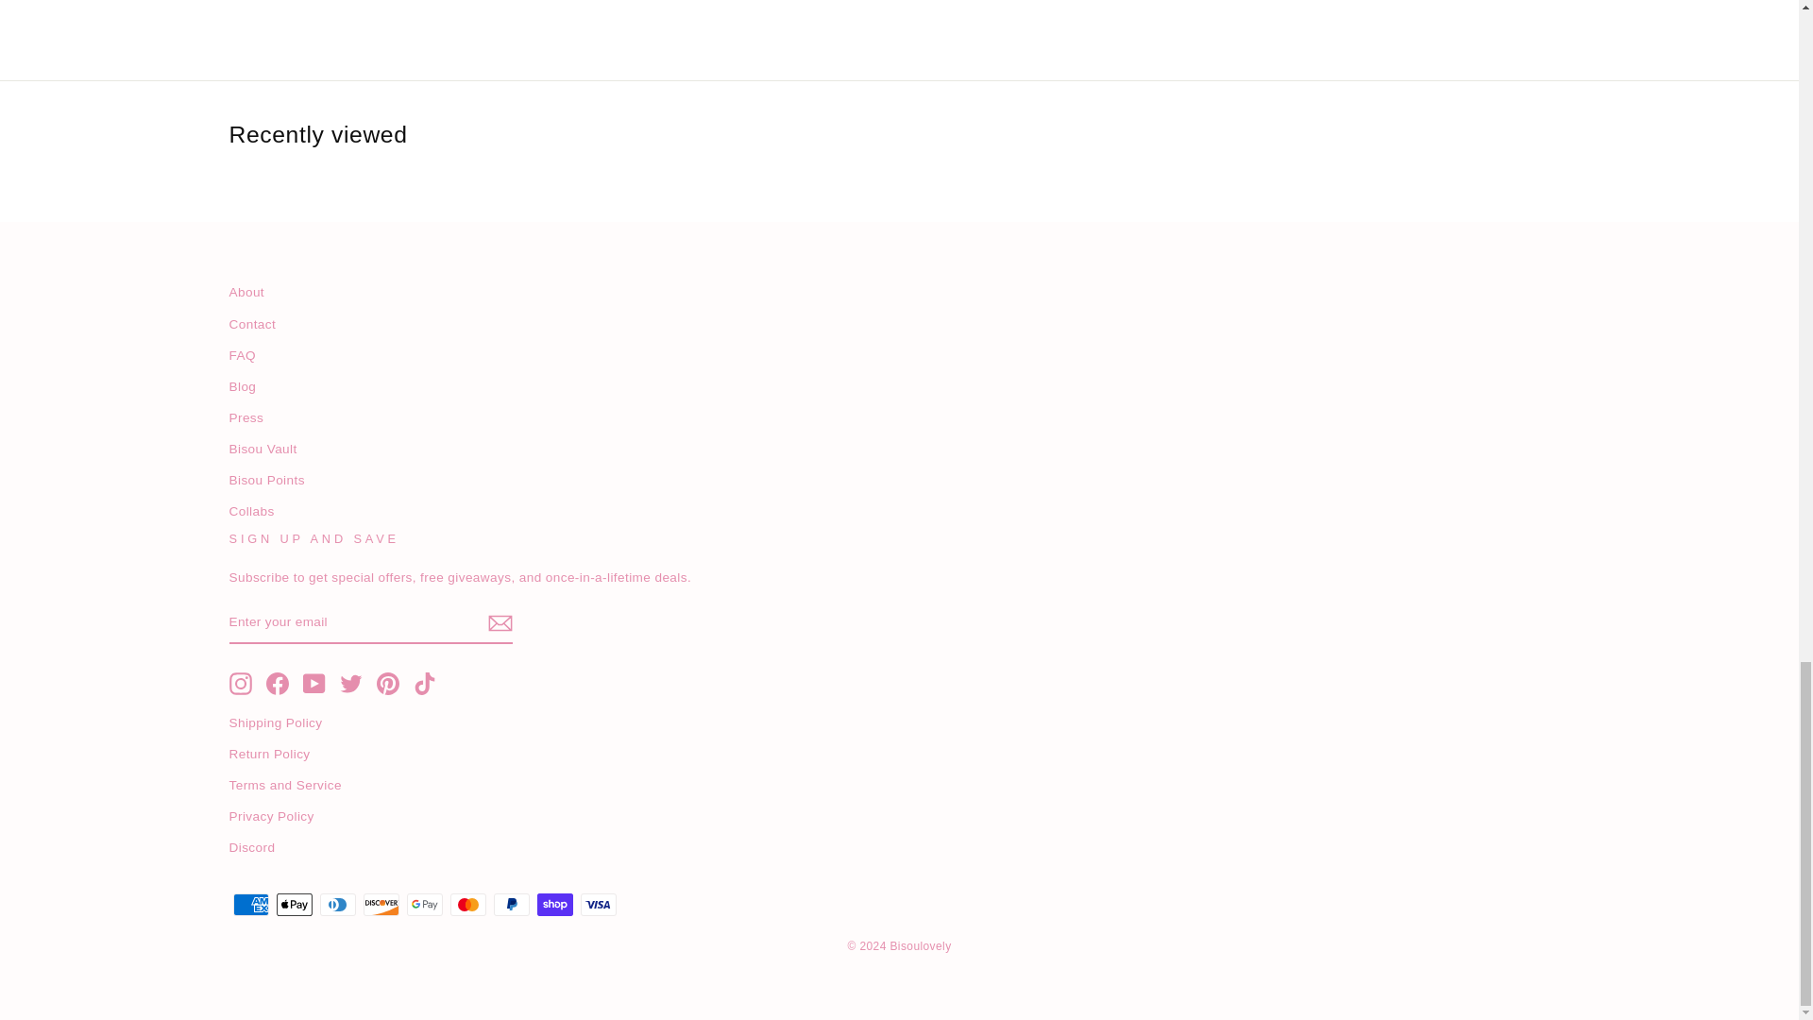 The width and height of the screenshot is (1813, 1020). What do you see at coordinates (240, 683) in the screenshot?
I see `Bisoulovely on Instagram` at bounding box center [240, 683].